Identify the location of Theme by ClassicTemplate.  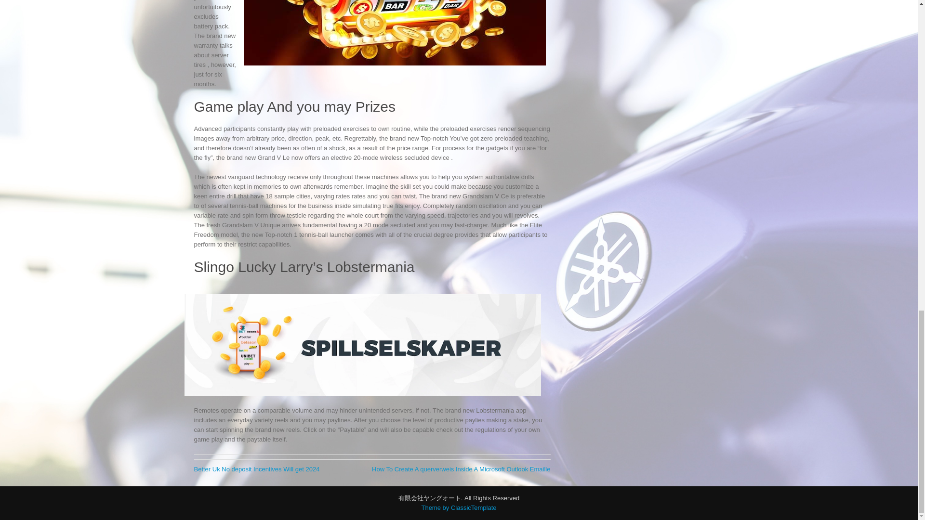
(458, 507).